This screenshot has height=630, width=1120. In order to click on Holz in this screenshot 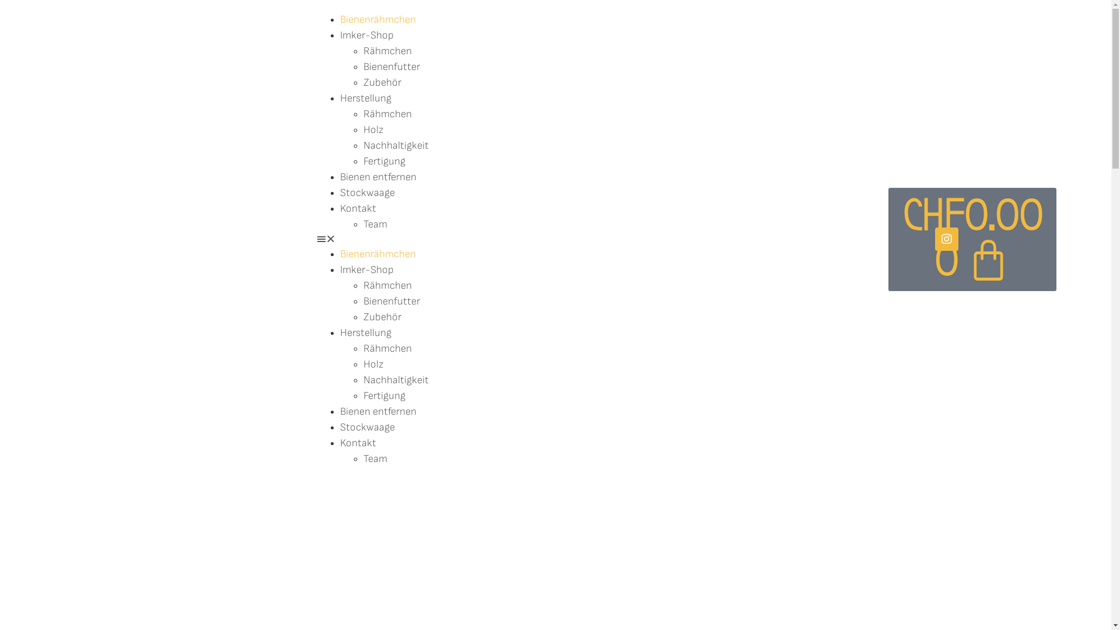, I will do `click(373, 129)`.